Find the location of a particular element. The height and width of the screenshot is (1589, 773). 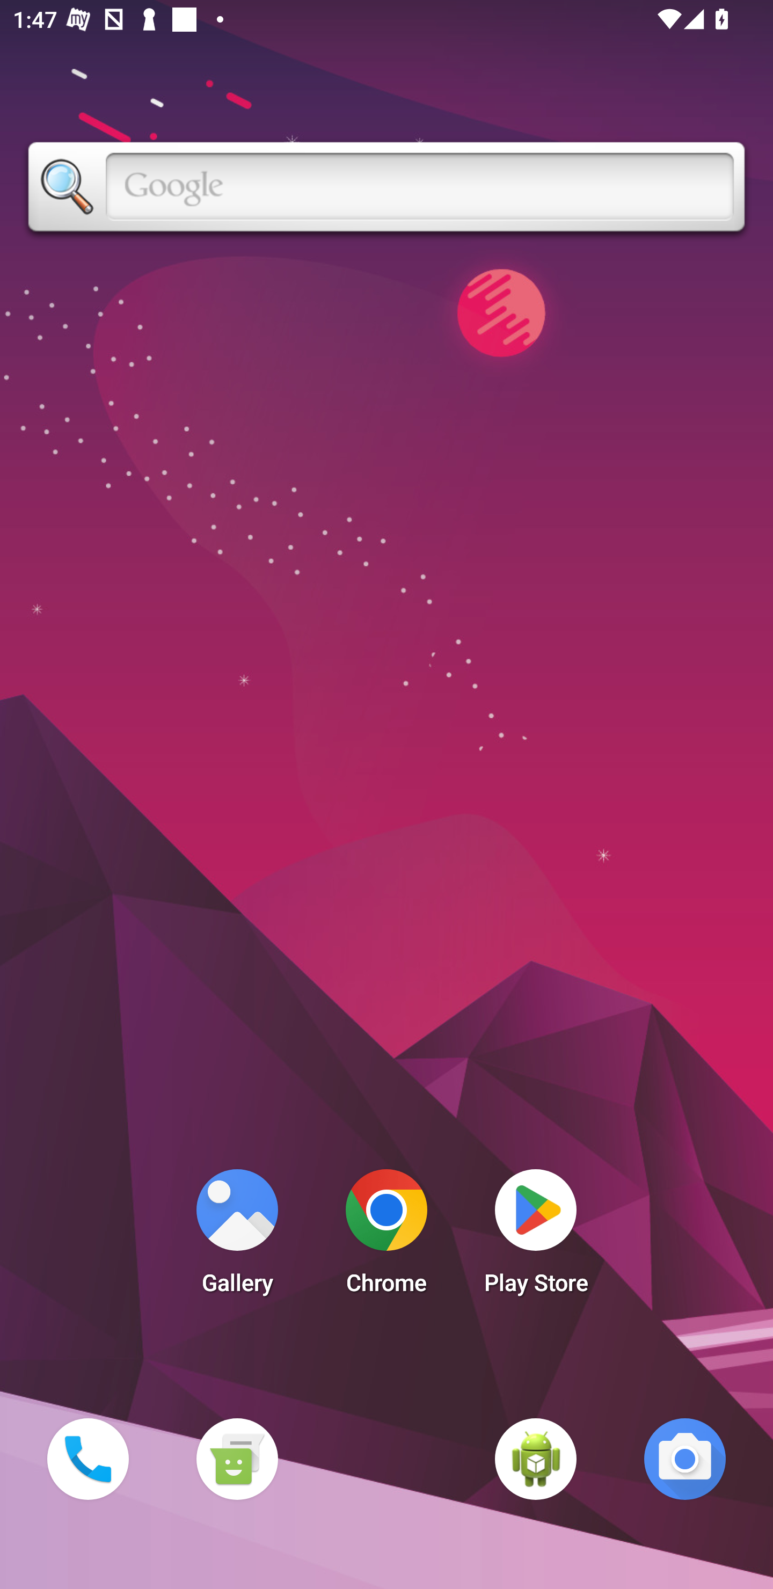

Messaging is located at coordinates (237, 1459).